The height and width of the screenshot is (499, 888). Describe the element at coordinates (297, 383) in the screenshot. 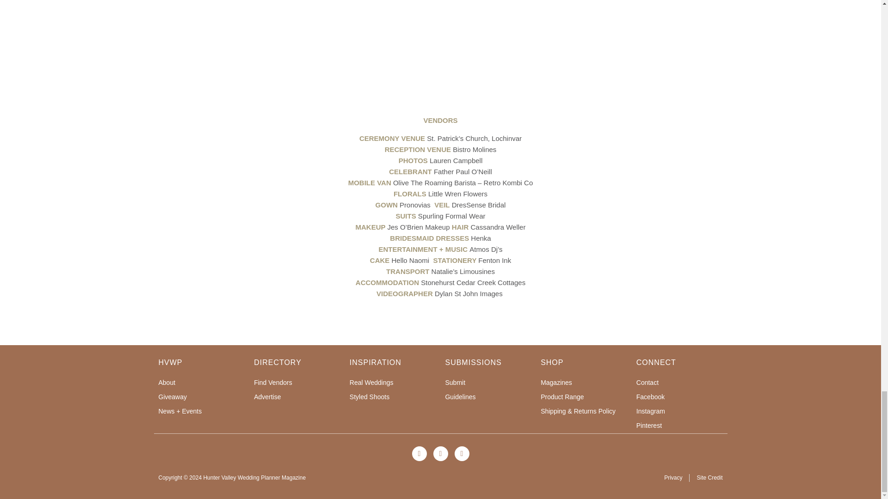

I see `Find Vendors` at that location.